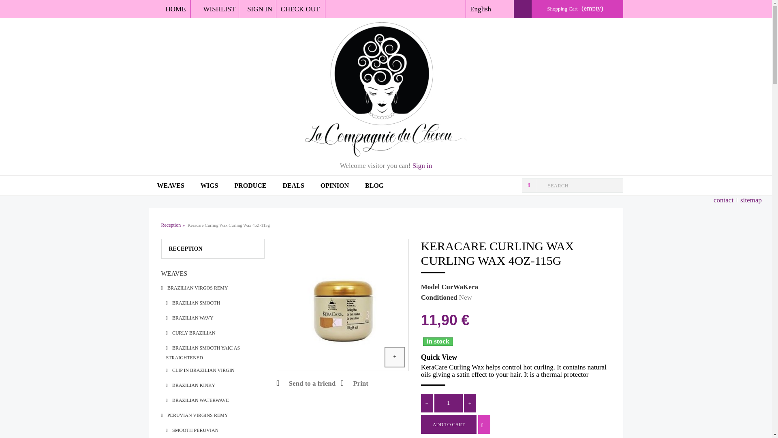 The width and height of the screenshot is (778, 438). What do you see at coordinates (215, 9) in the screenshot?
I see `WISHLIST` at bounding box center [215, 9].